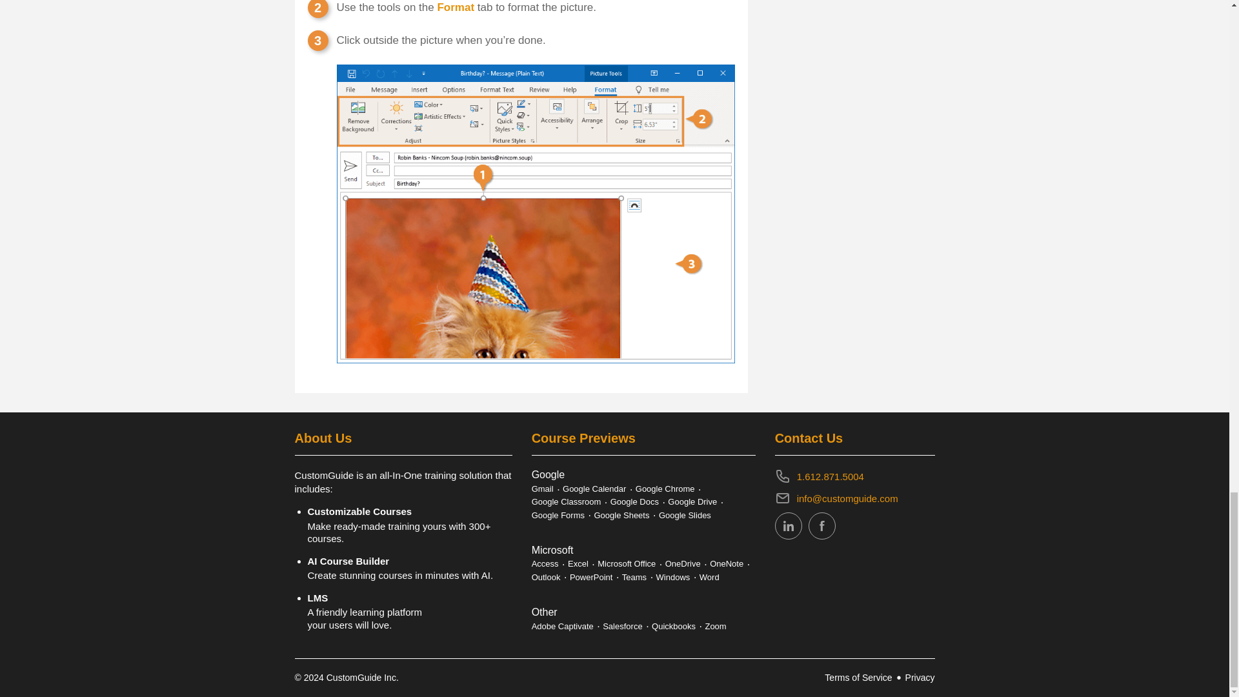  I want to click on Google Classroom, so click(566, 501).